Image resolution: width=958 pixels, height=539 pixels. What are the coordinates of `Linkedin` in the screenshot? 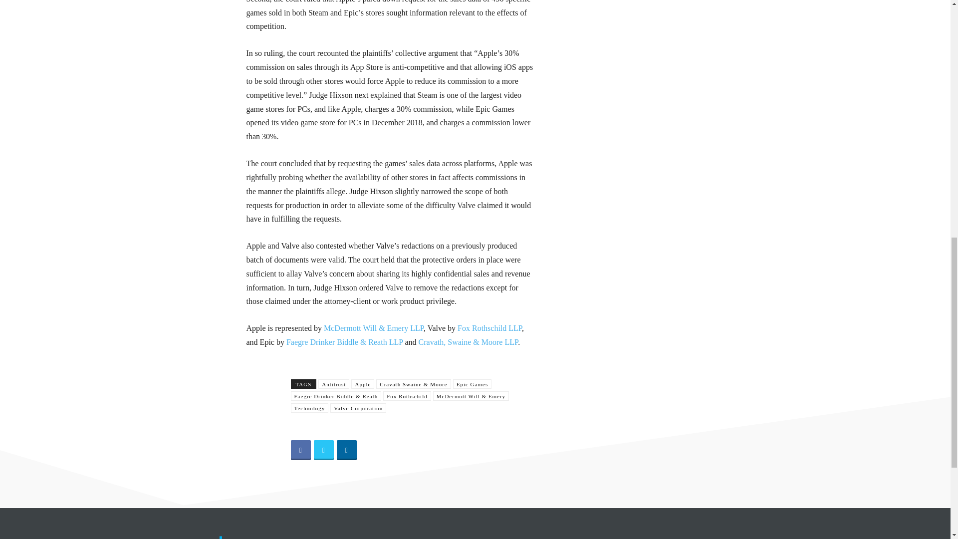 It's located at (346, 450).